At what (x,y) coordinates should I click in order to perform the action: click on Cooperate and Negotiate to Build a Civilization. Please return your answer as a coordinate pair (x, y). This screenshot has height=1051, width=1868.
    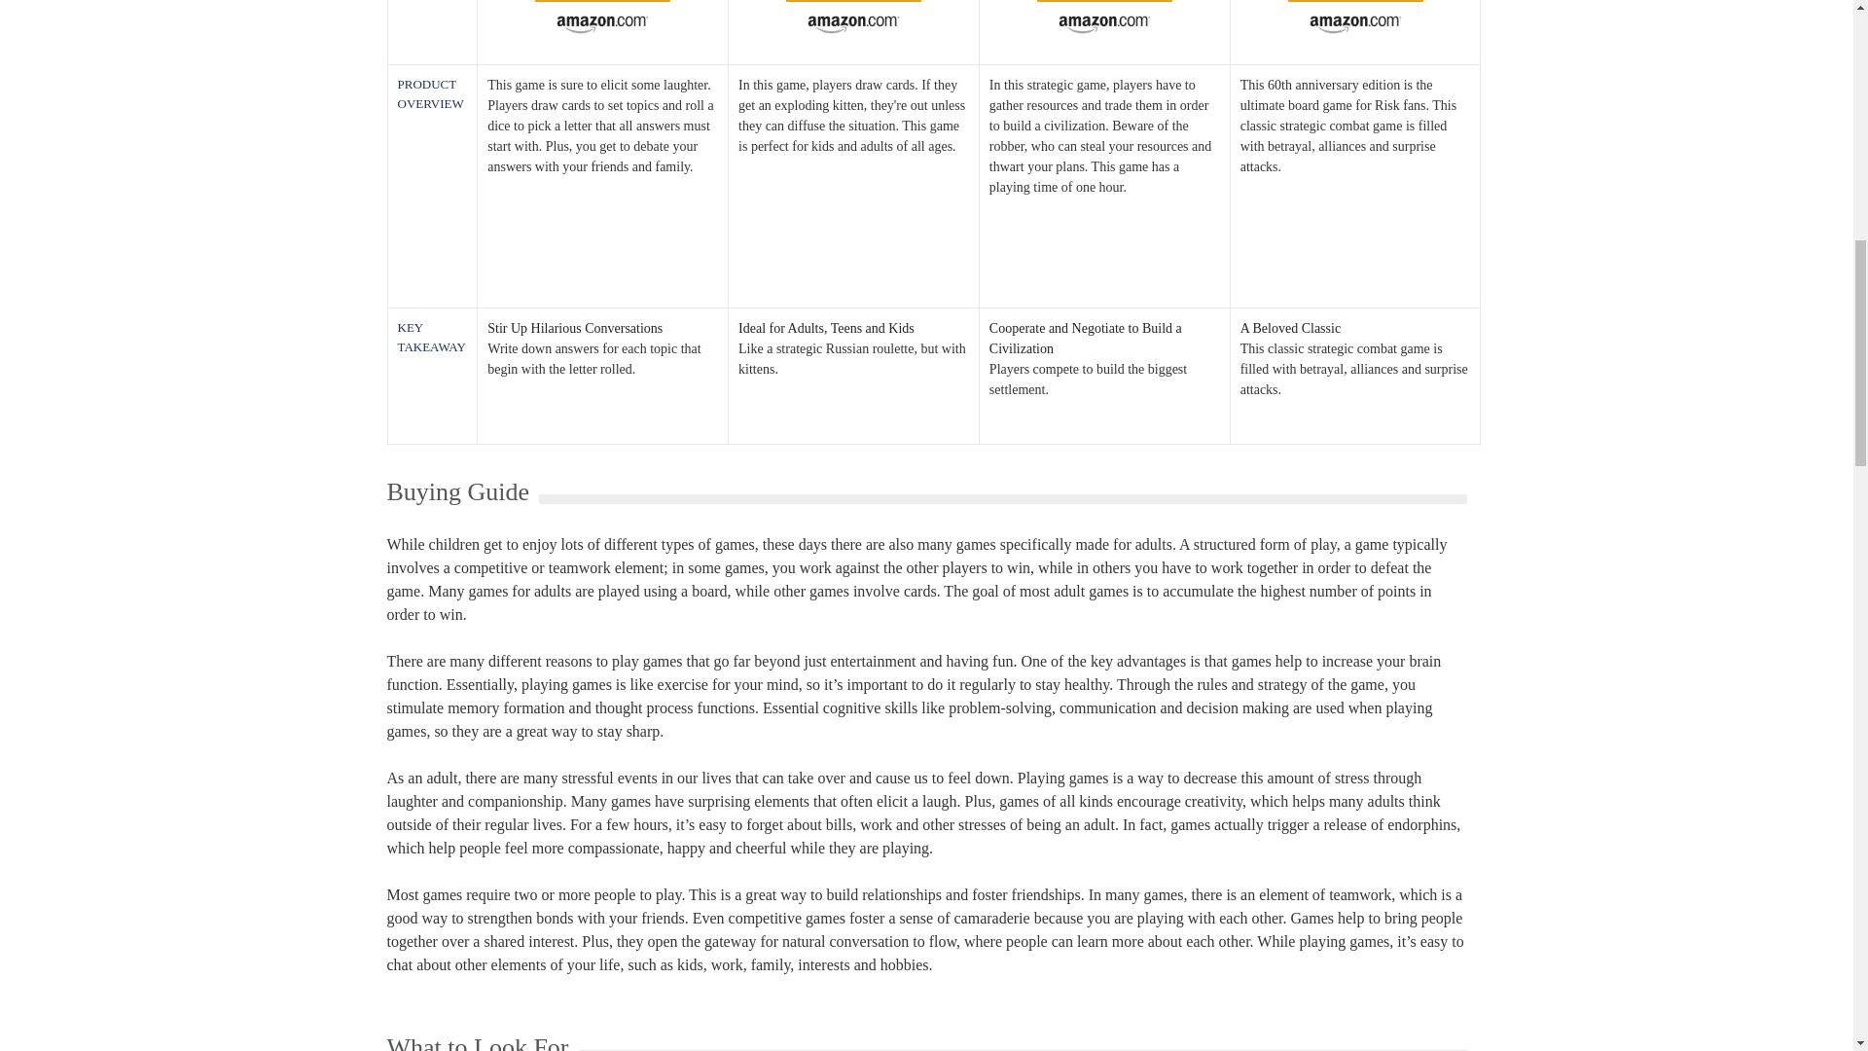
    Looking at the image, I should click on (1104, 339).